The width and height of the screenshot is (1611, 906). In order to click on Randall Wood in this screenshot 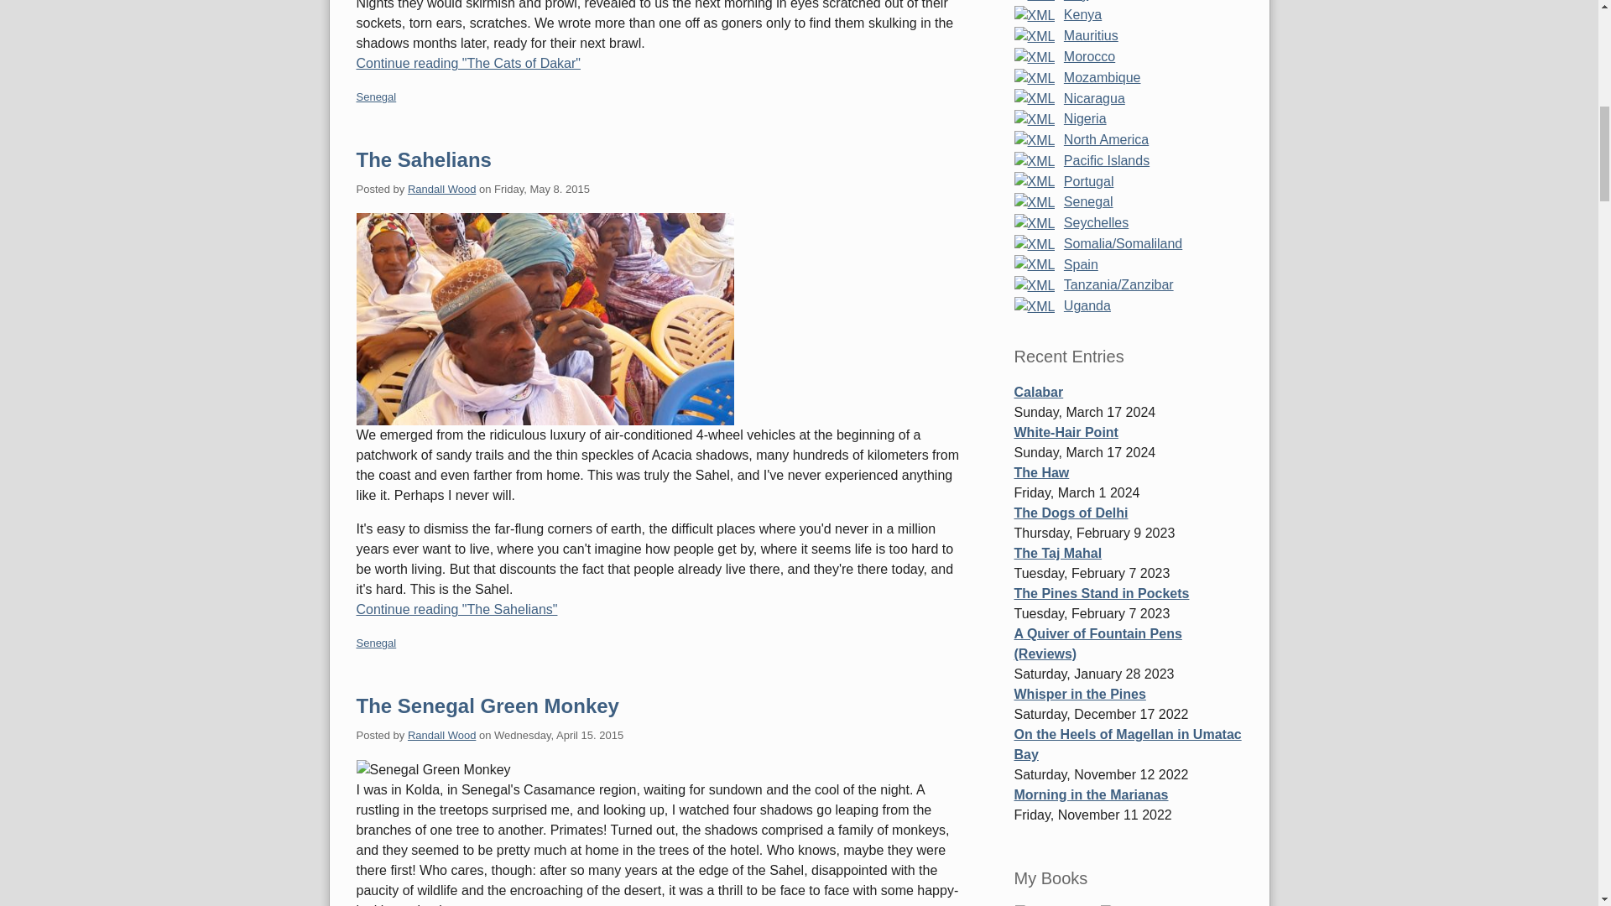, I will do `click(441, 735)`.